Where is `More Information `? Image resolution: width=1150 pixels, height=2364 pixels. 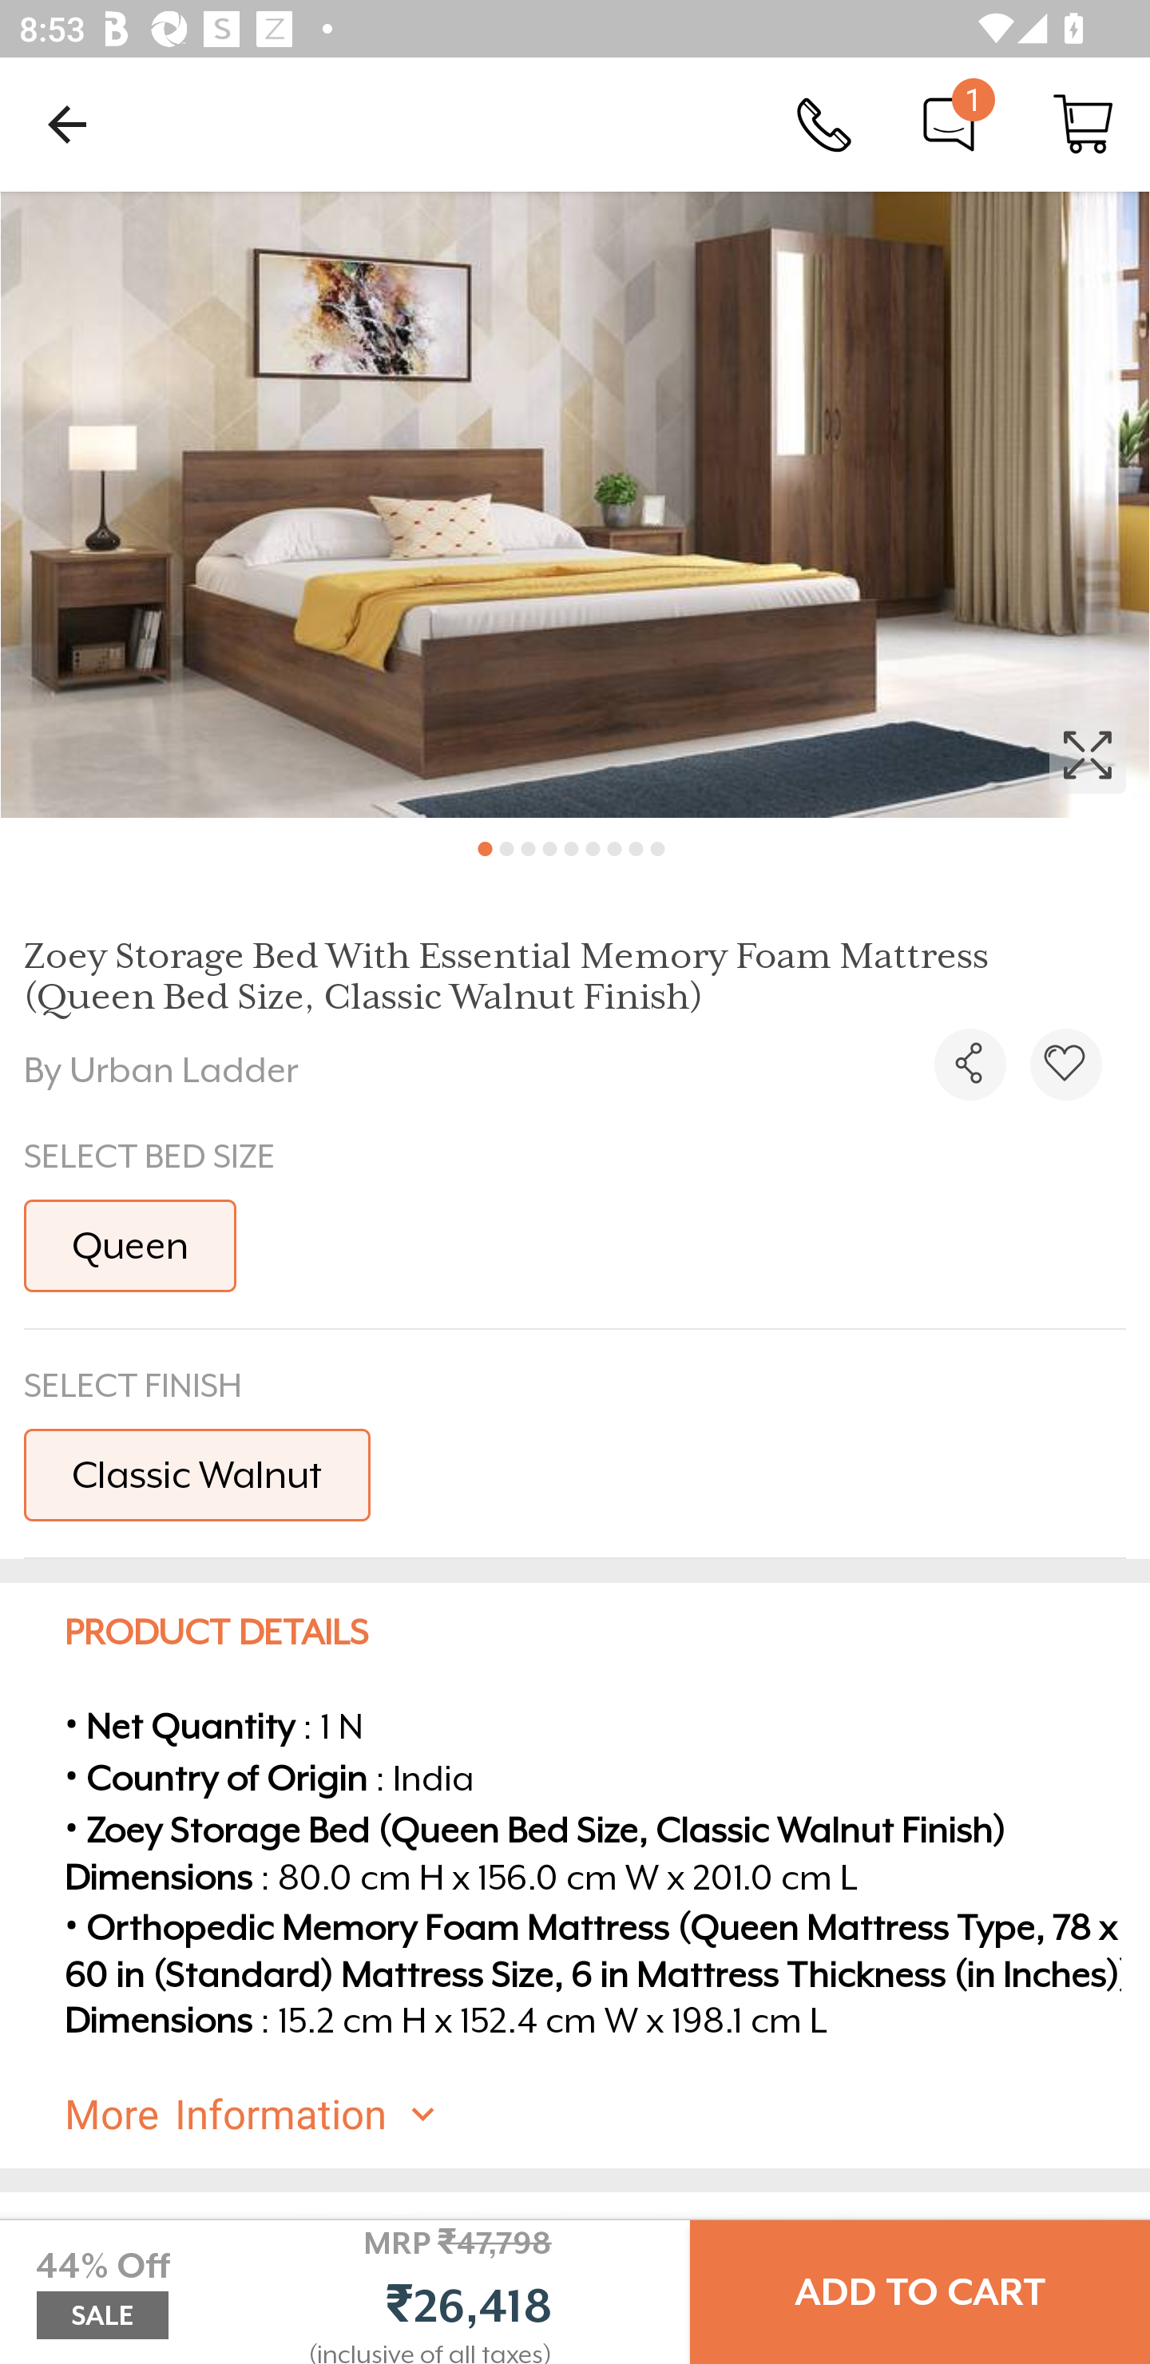 More Information  is located at coordinates (598, 2114).